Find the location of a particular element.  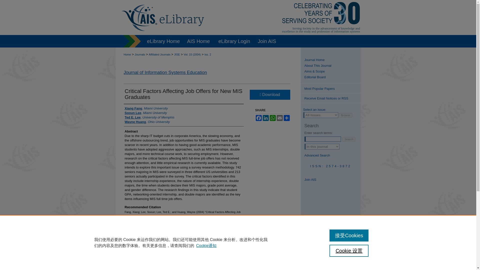

Facebook is located at coordinates (258, 118).